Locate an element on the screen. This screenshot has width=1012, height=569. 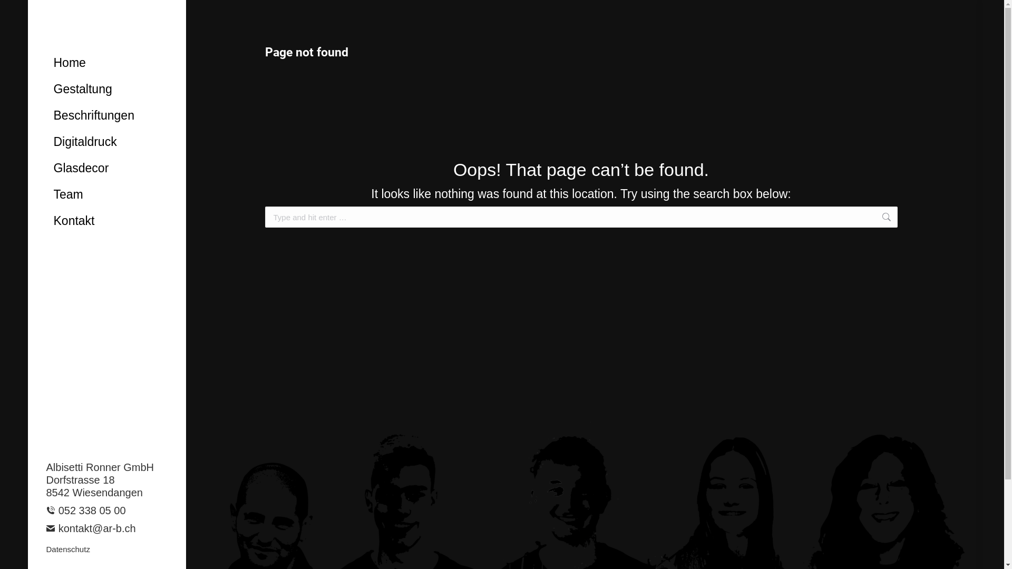
Datenschutz is located at coordinates (69, 550).